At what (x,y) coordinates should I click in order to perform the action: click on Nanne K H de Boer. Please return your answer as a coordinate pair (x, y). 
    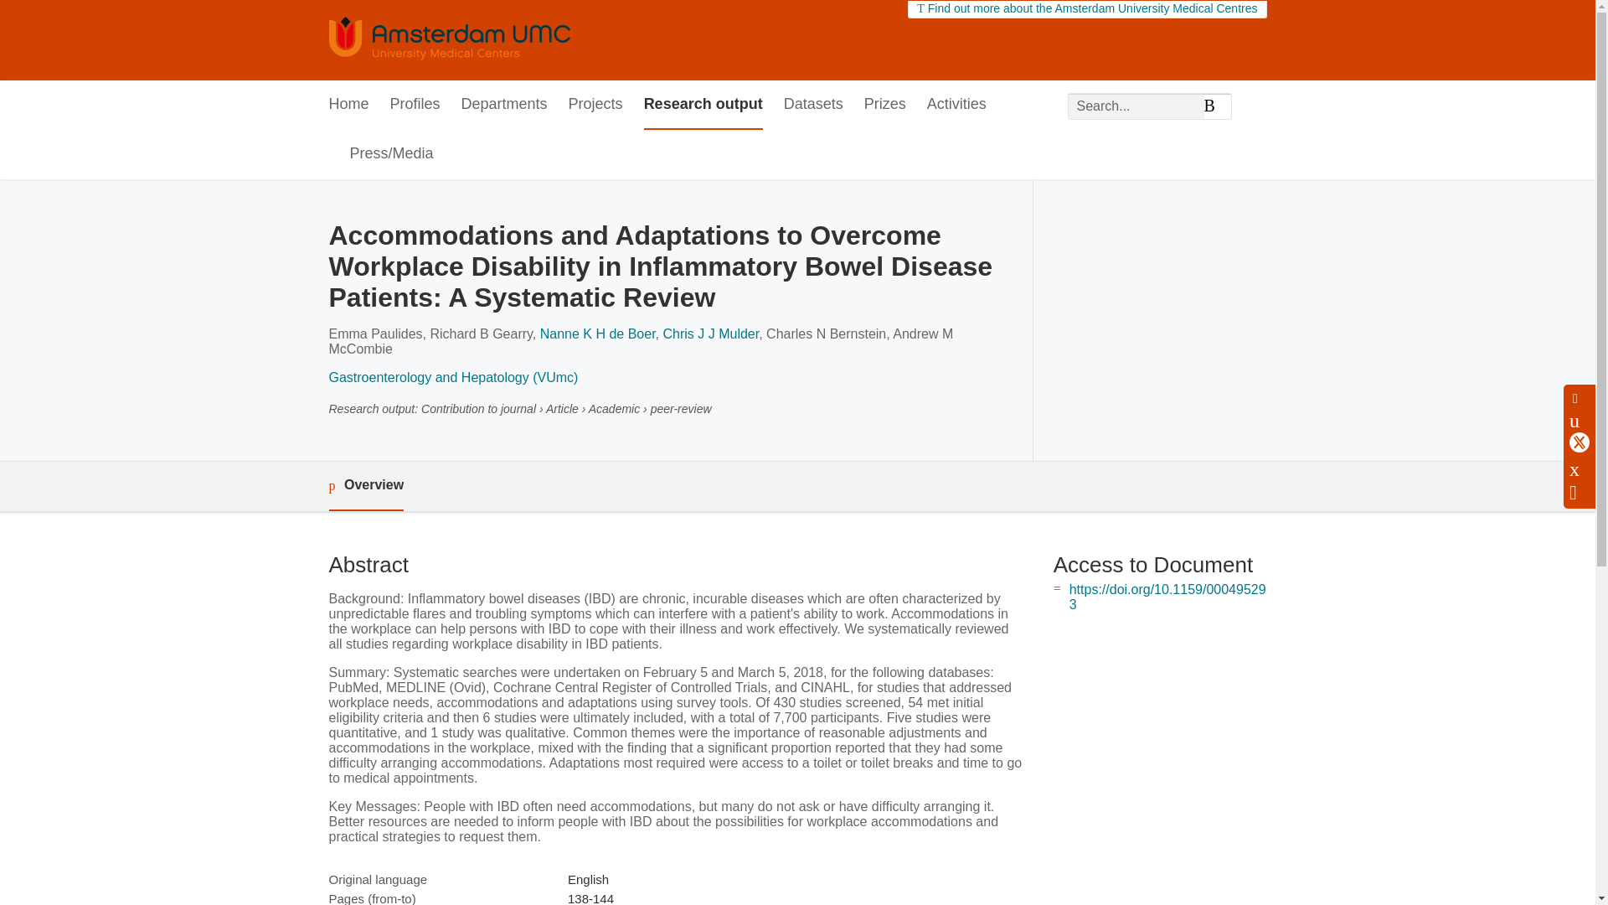
    Looking at the image, I should click on (598, 334).